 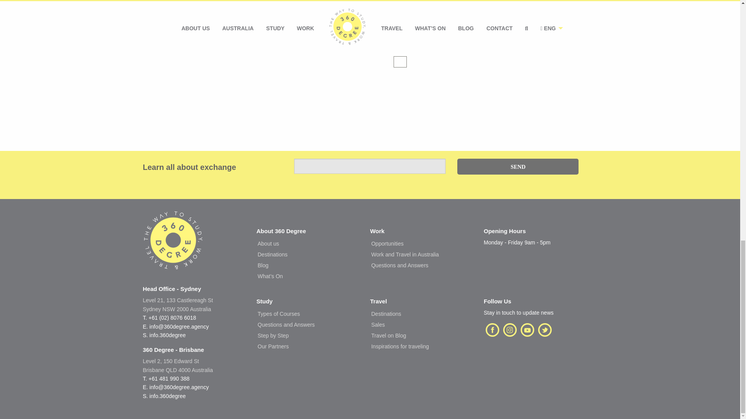 I want to click on Follow 360 Degree on YouTube, so click(x=173, y=248).